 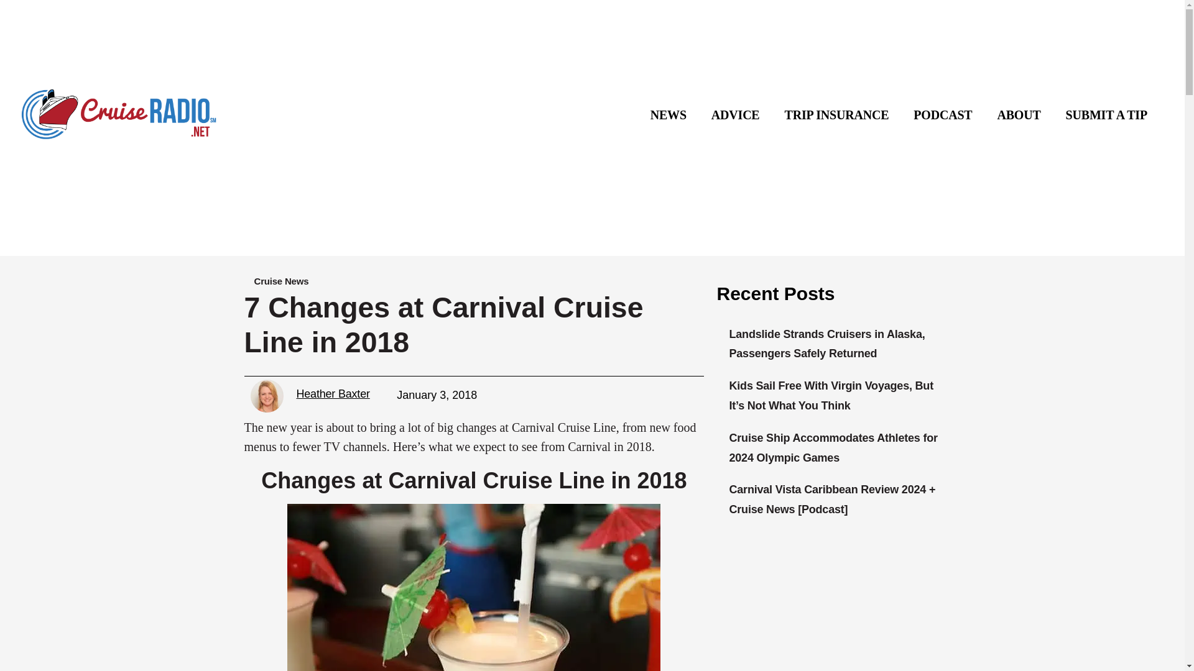 What do you see at coordinates (837, 114) in the screenshot?
I see `TRIP INSURANCE` at bounding box center [837, 114].